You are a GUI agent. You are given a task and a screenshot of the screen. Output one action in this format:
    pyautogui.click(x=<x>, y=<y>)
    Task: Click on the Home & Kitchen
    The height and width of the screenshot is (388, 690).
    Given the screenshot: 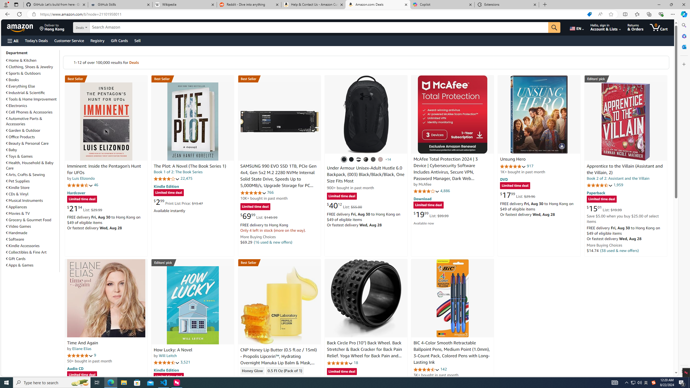 What is the action you would take?
    pyautogui.click(x=21, y=60)
    